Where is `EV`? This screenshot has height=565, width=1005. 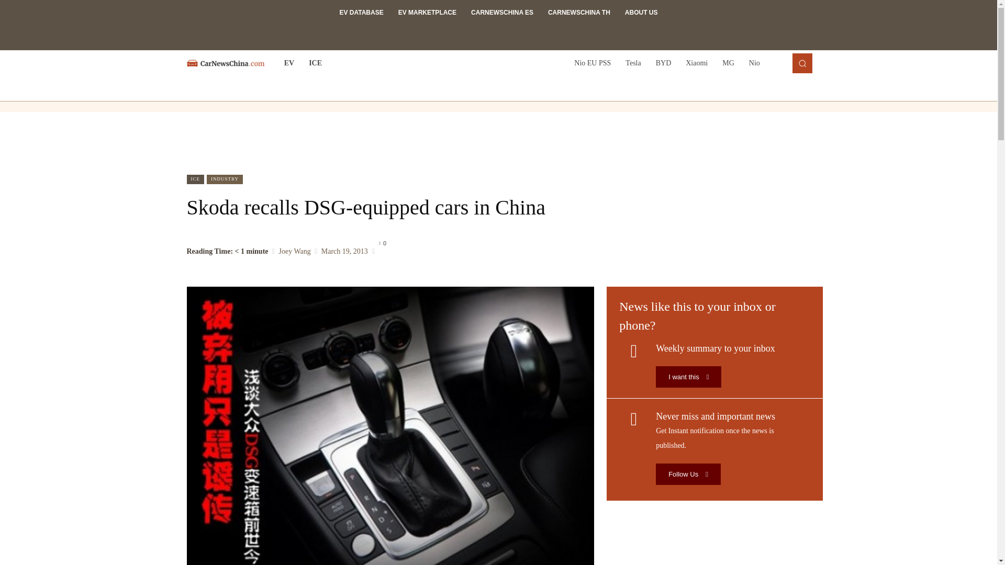
EV is located at coordinates (289, 63).